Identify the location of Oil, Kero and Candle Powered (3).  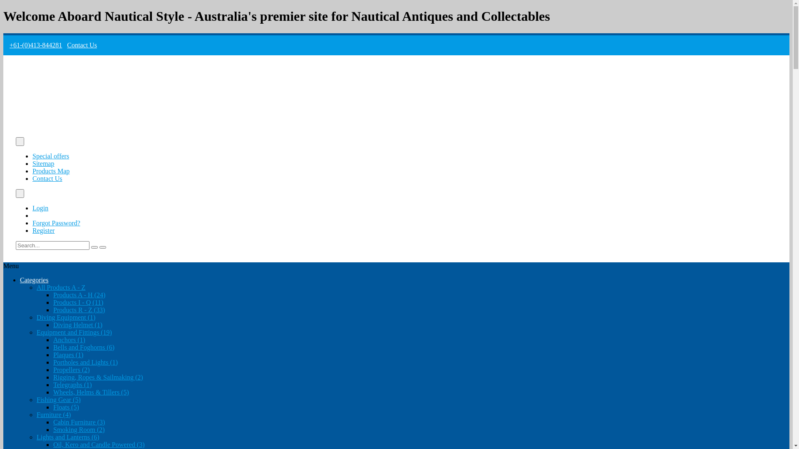
(99, 445).